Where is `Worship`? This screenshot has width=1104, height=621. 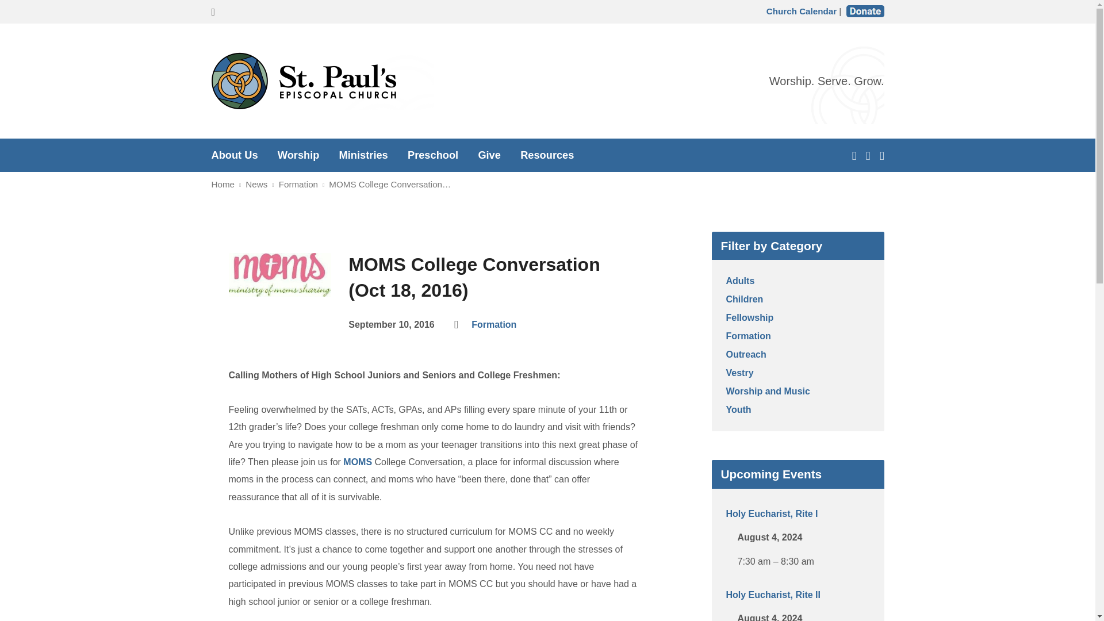 Worship is located at coordinates (299, 155).